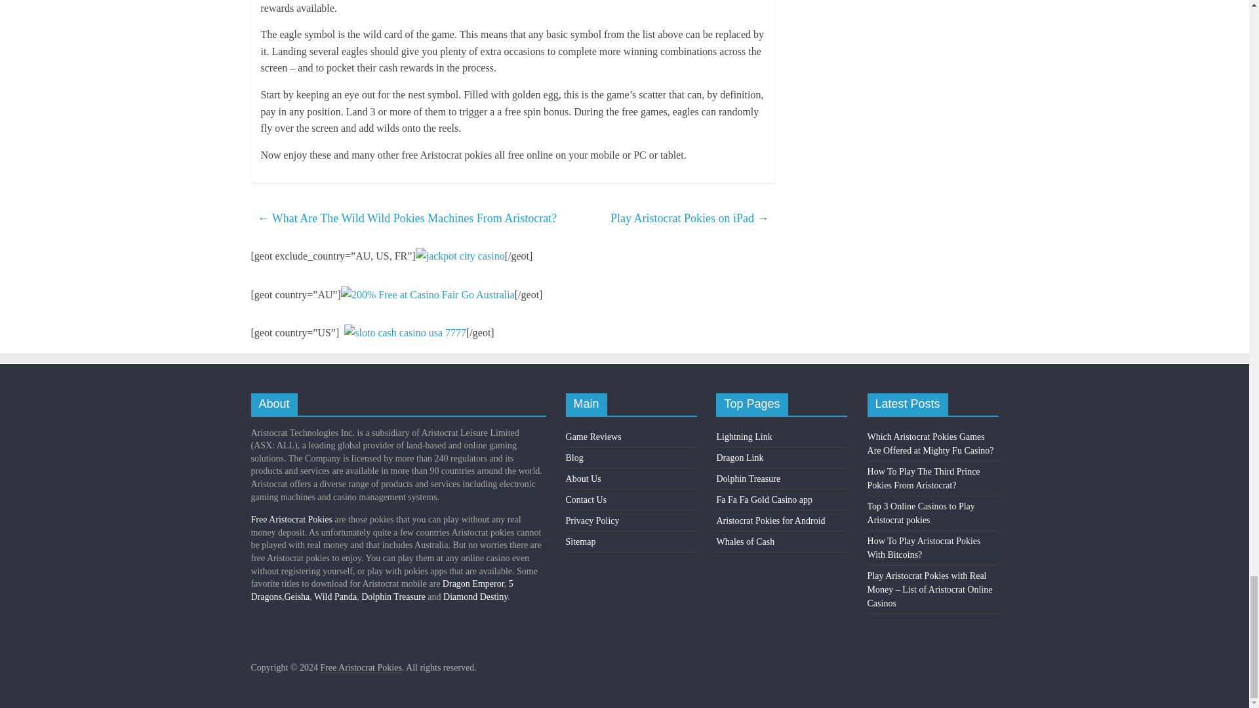  Describe the element at coordinates (593, 437) in the screenshot. I see `Game Reviews` at that location.